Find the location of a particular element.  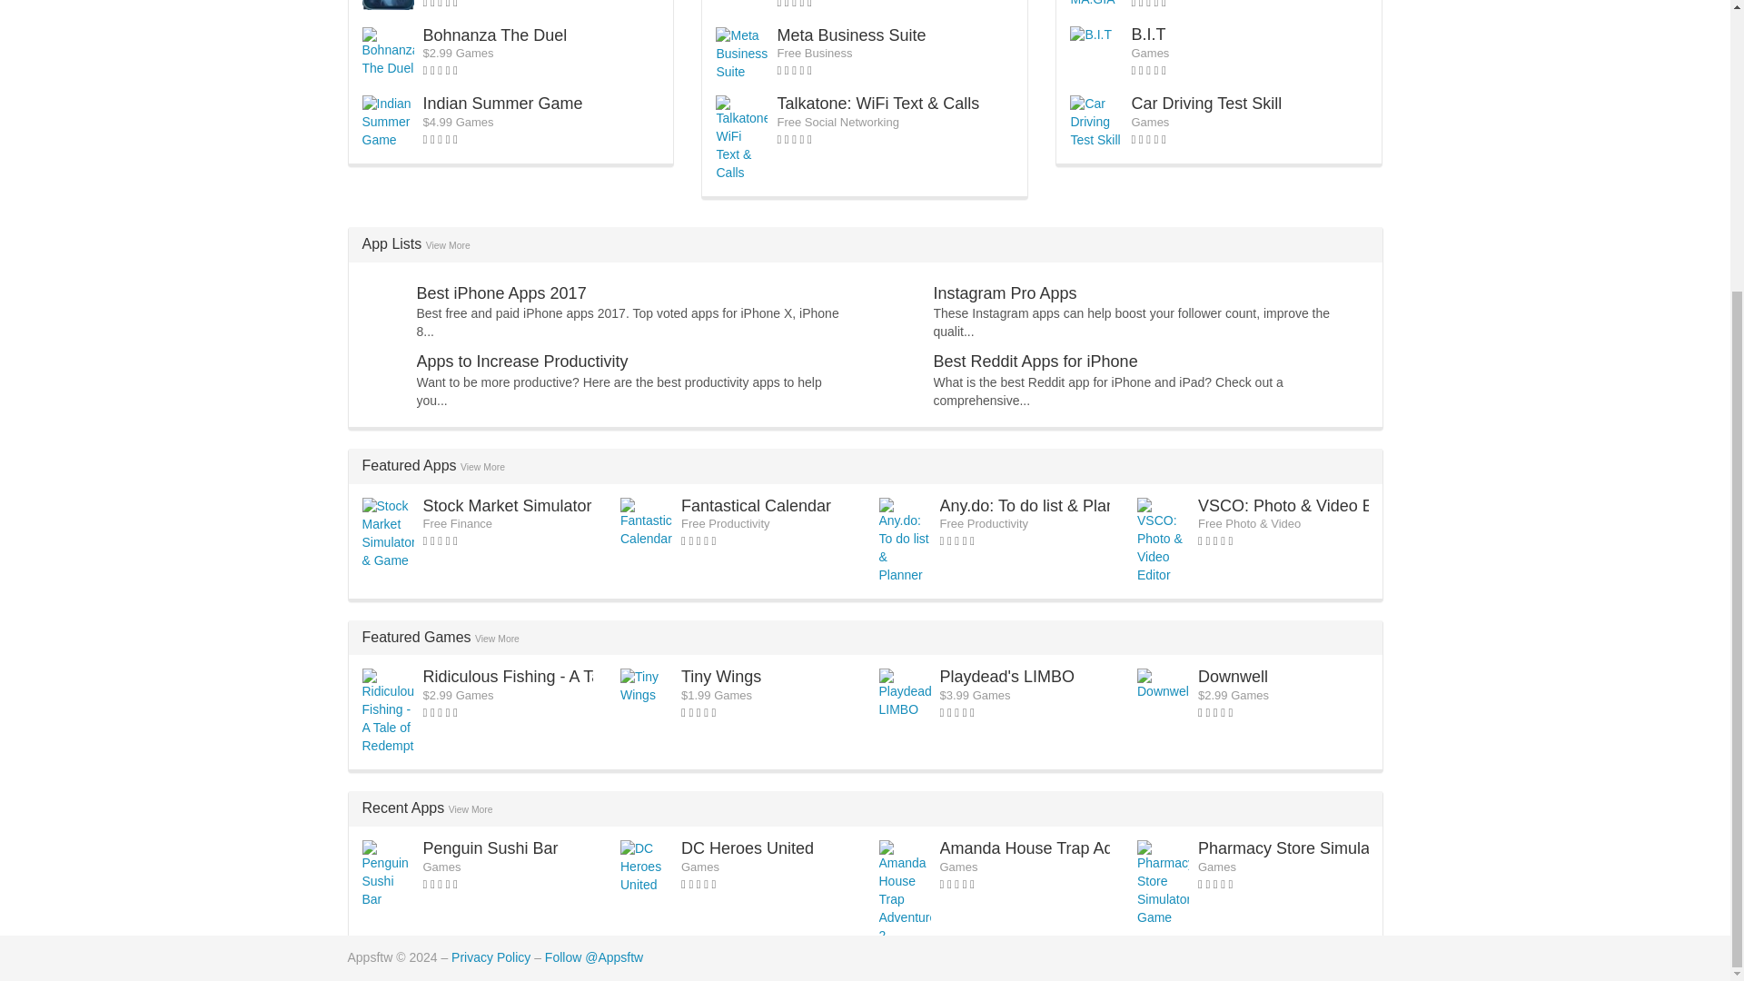

View Indian Summer Game is located at coordinates (503, 104).